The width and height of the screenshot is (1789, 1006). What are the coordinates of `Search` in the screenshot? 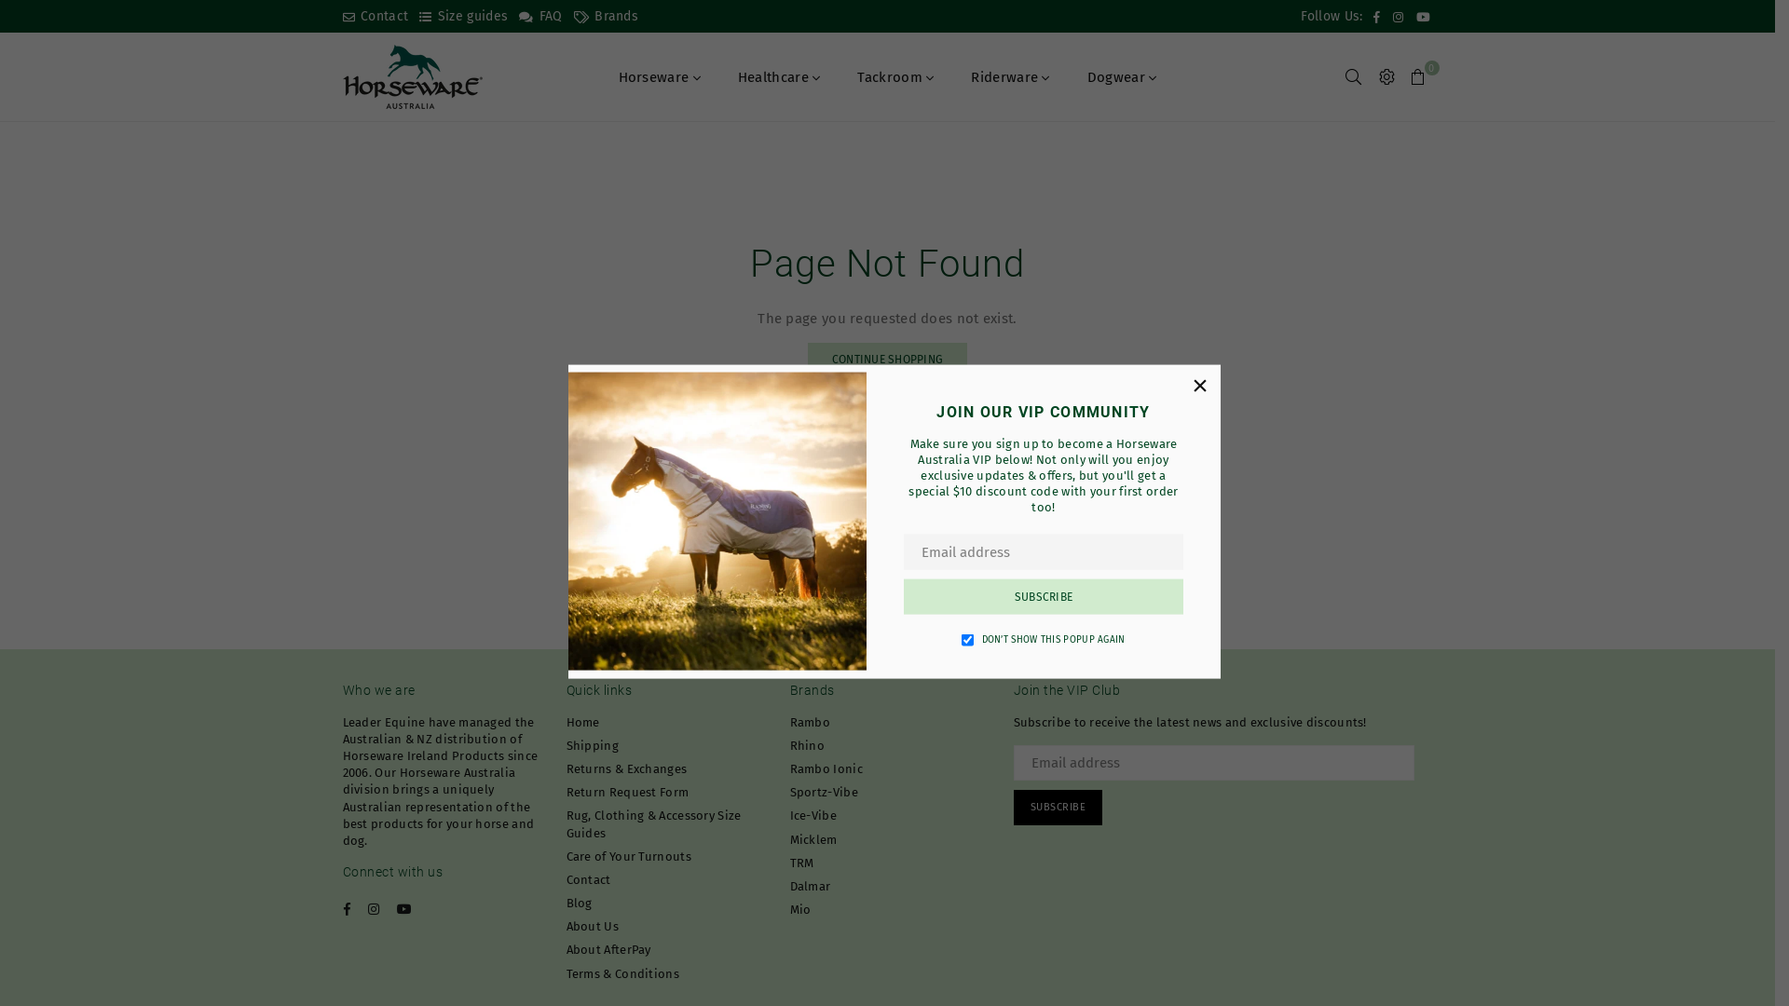 It's located at (1353, 77).